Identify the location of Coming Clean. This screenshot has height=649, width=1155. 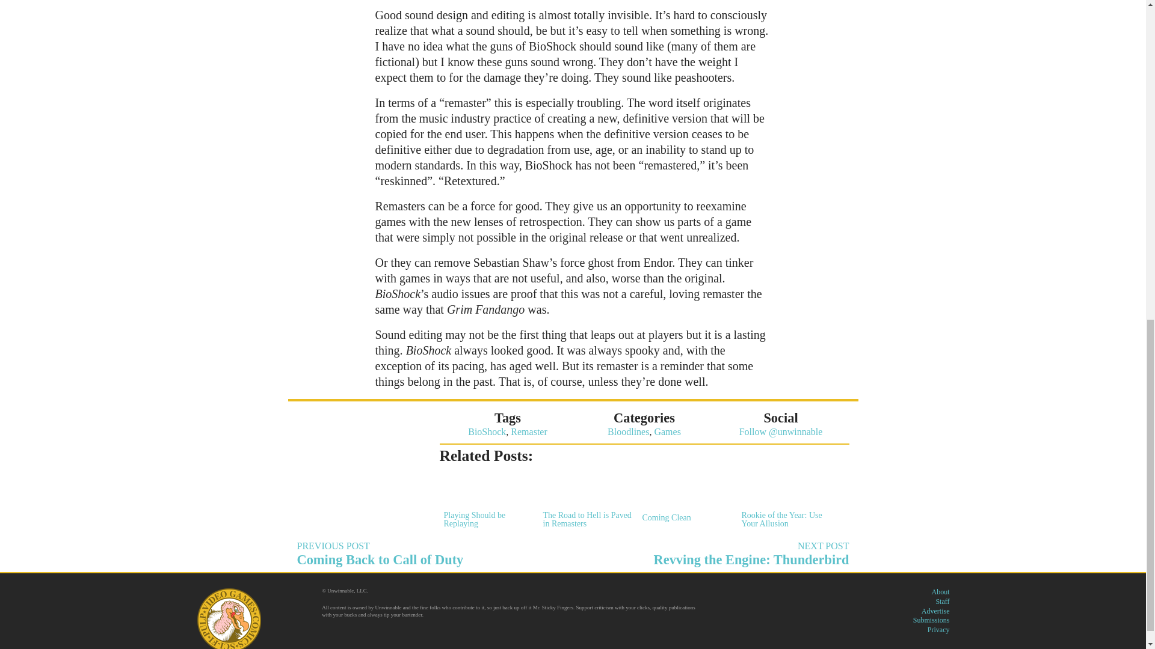
(938, 630).